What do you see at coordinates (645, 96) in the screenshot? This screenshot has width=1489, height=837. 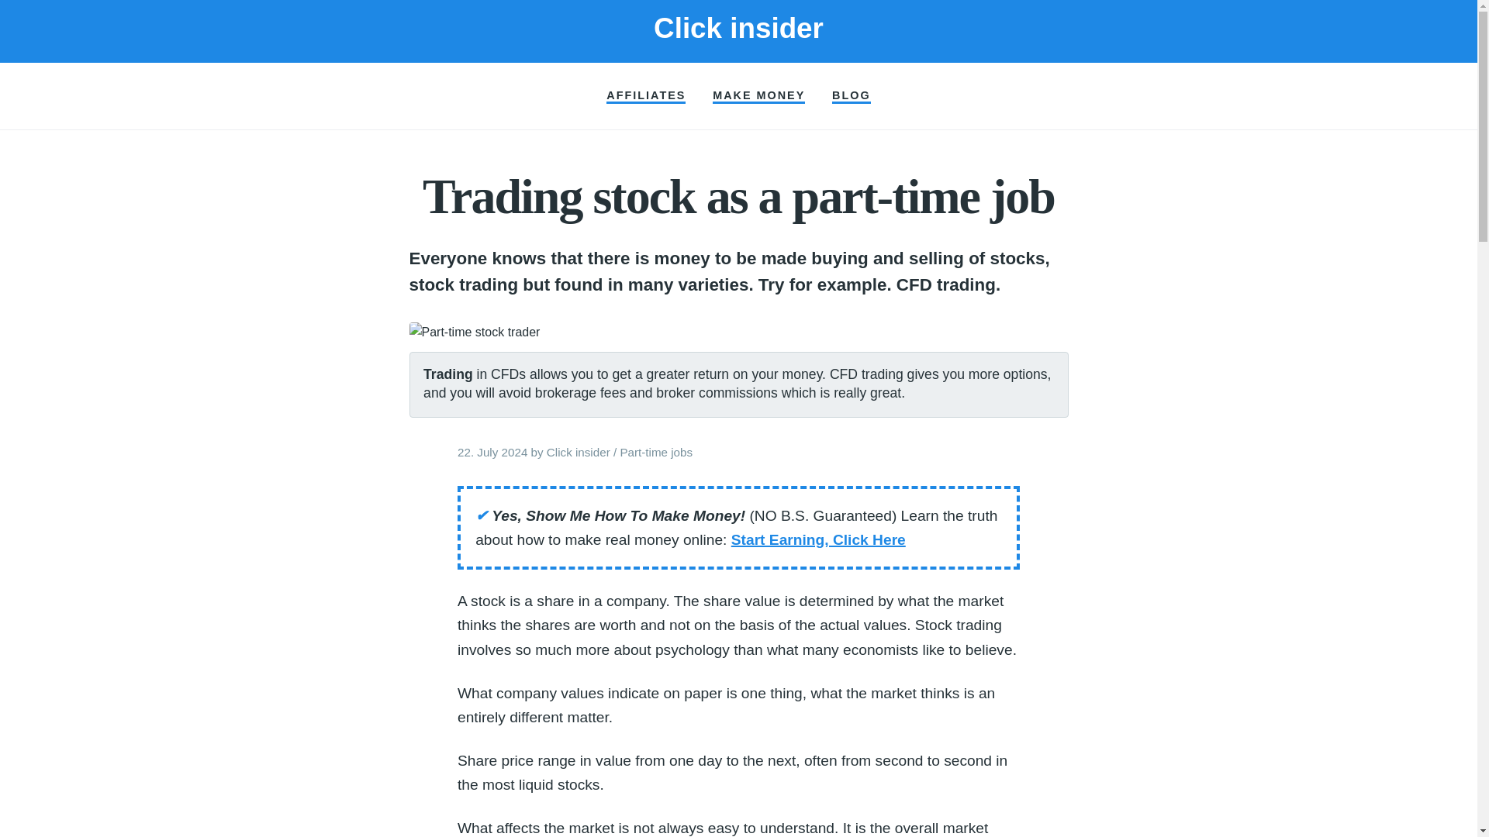 I see `AFFILIATES` at bounding box center [645, 96].